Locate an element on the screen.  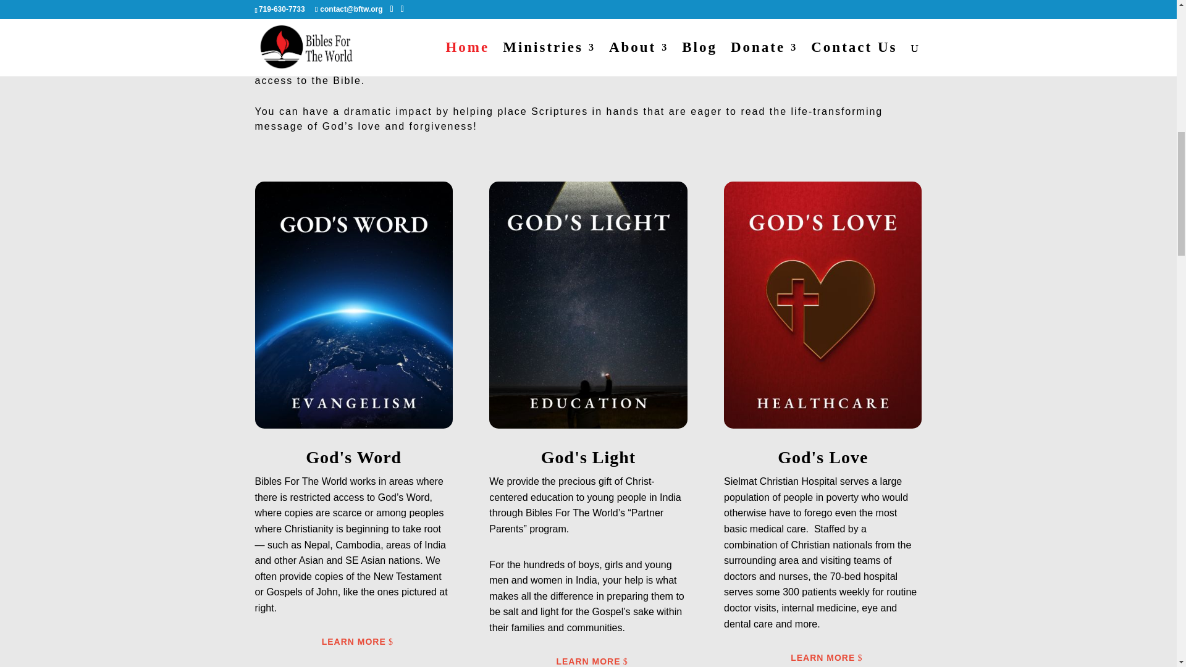
LEARN MORE is located at coordinates (823, 658).